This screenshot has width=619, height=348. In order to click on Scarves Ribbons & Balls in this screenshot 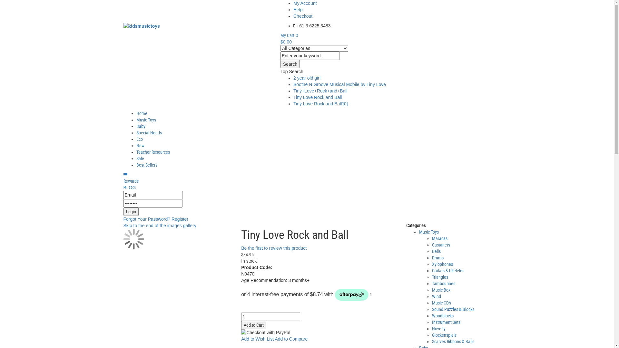, I will do `click(453, 342)`.